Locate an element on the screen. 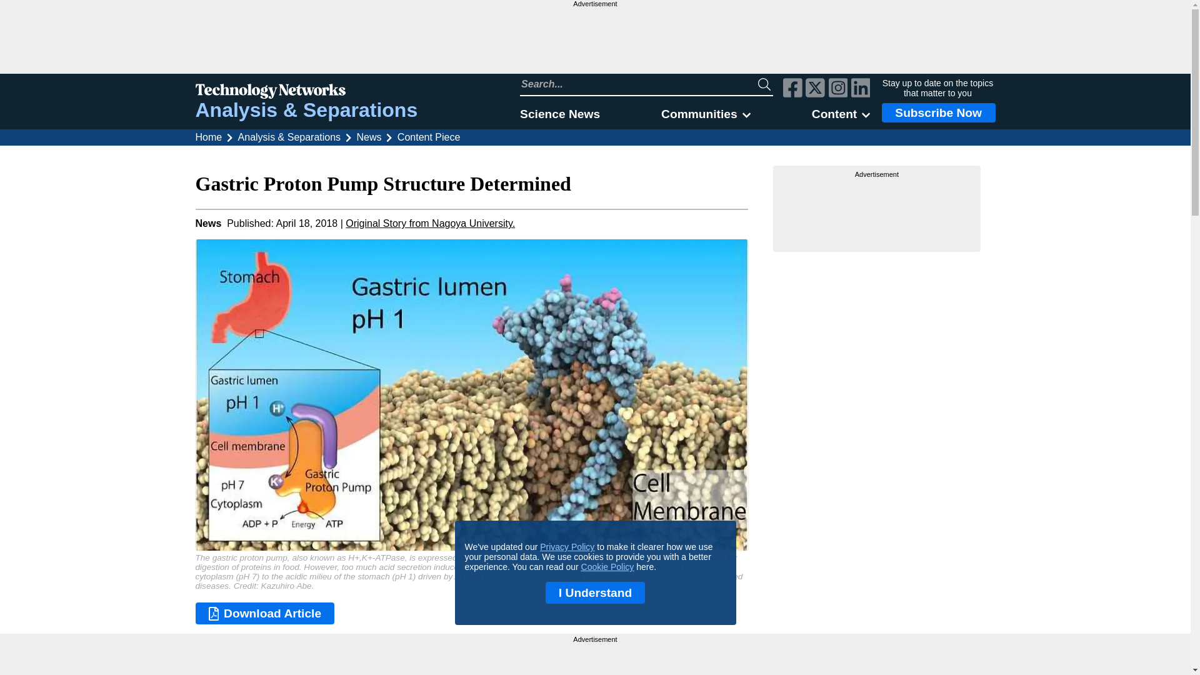 Image resolution: width=1200 pixels, height=675 pixels. Technology Networks logo is located at coordinates (306, 92).